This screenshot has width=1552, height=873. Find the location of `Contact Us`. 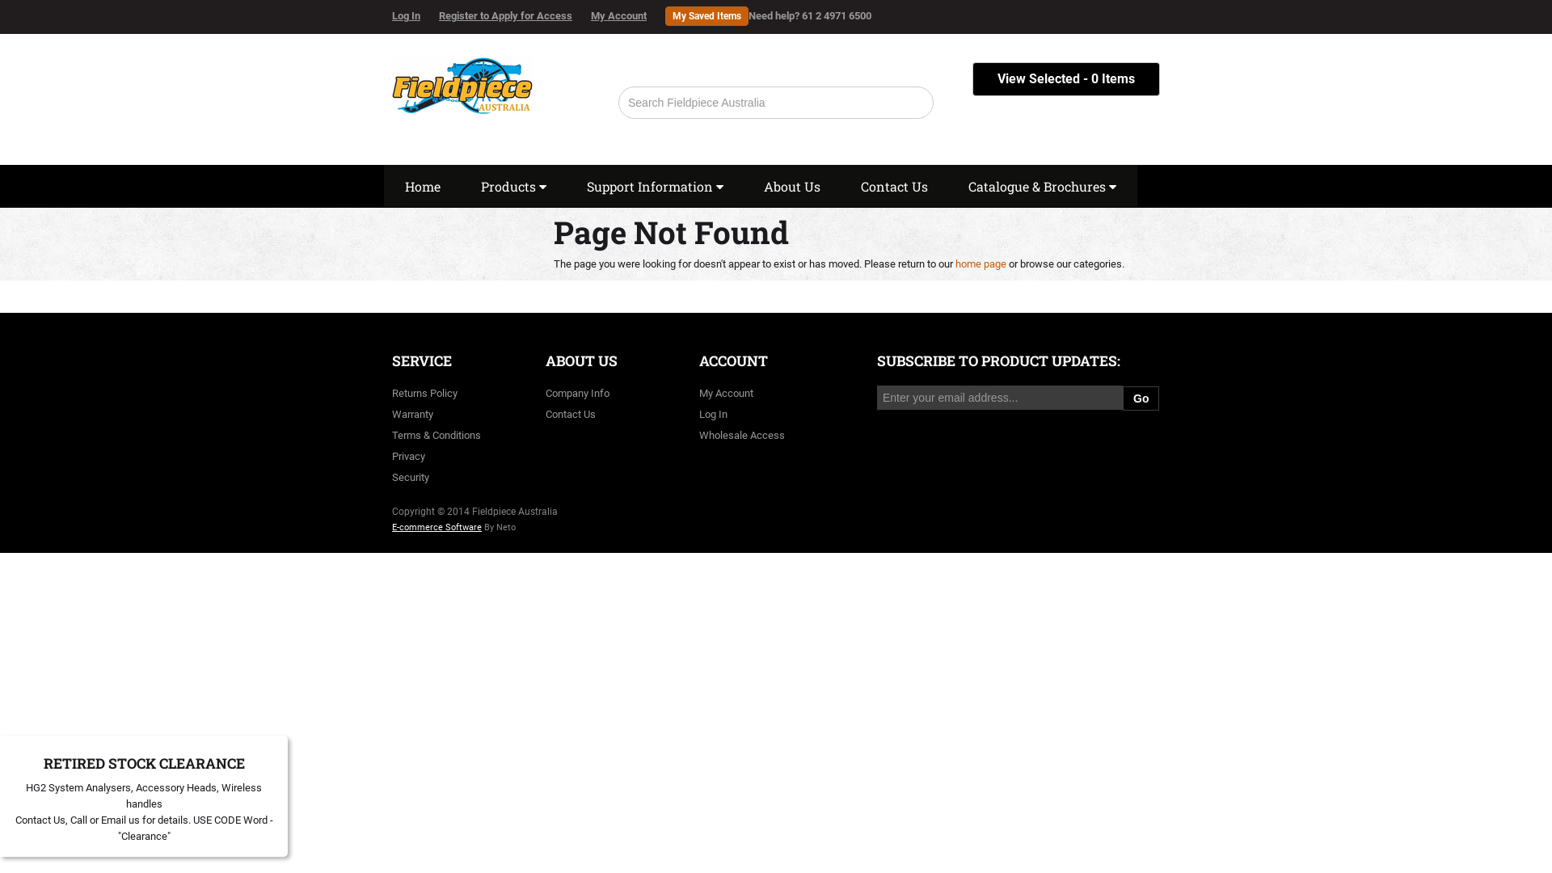

Contact Us is located at coordinates (571, 414).